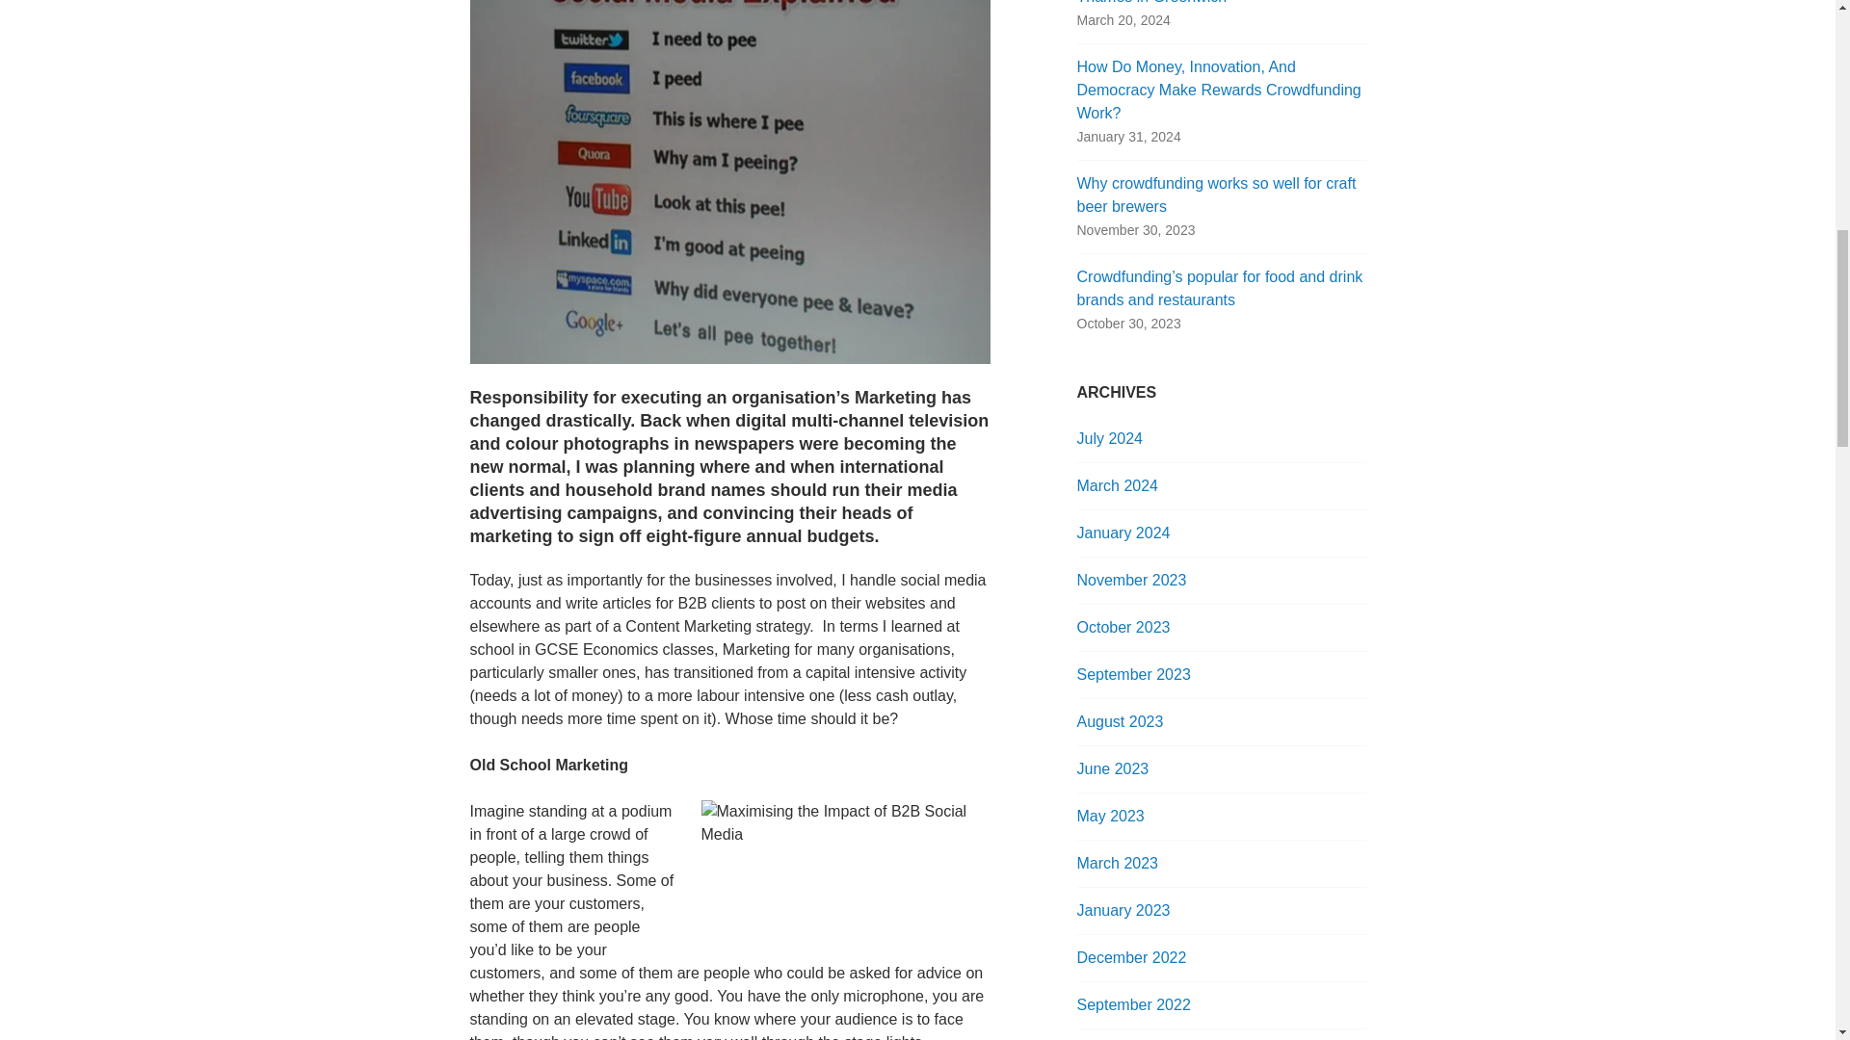  Describe the element at coordinates (1133, 674) in the screenshot. I see `September 2023` at that location.